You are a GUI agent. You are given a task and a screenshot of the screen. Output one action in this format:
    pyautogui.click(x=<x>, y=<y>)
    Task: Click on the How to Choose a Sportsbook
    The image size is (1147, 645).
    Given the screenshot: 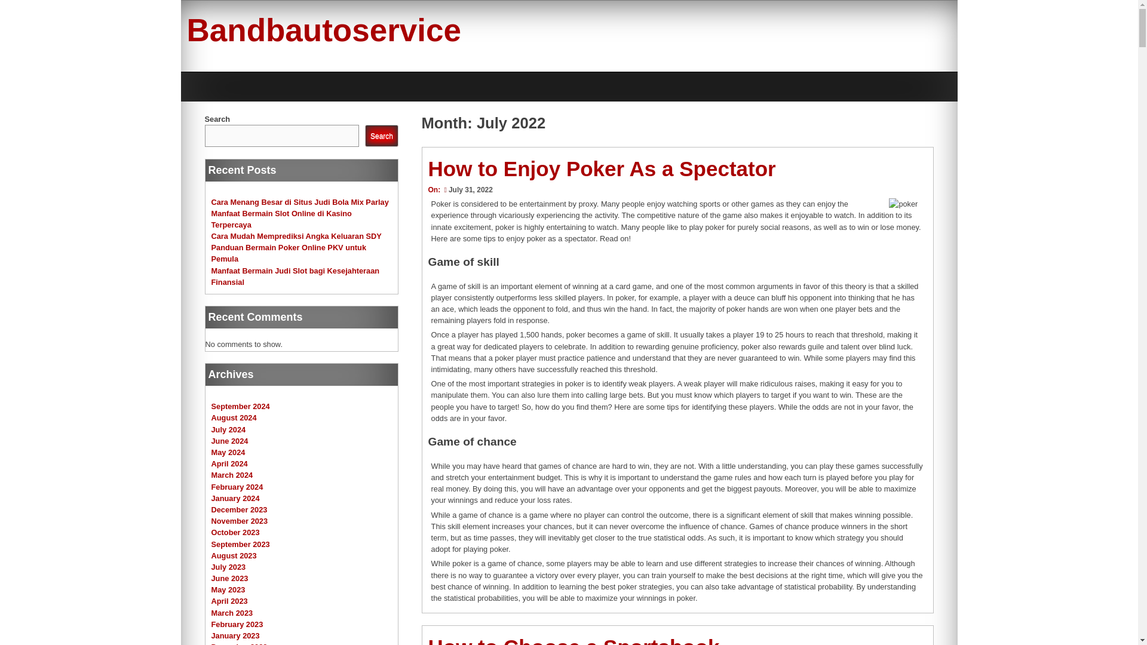 What is the action you would take?
    pyautogui.click(x=573, y=640)
    